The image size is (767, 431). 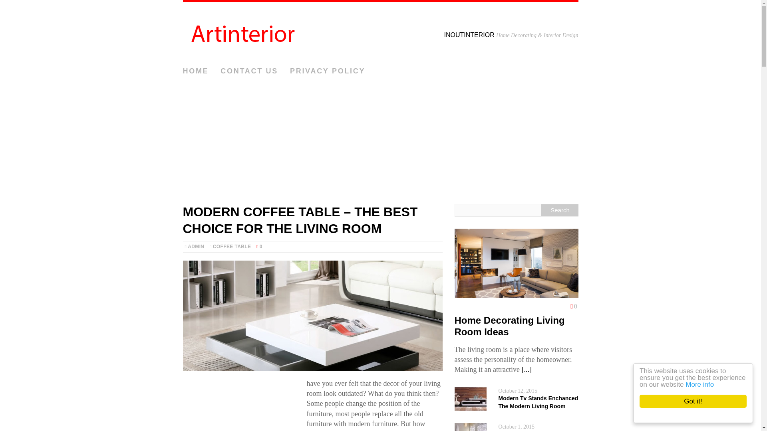 What do you see at coordinates (527, 370) in the screenshot?
I see `Home Decorating Living Room Ideas` at bounding box center [527, 370].